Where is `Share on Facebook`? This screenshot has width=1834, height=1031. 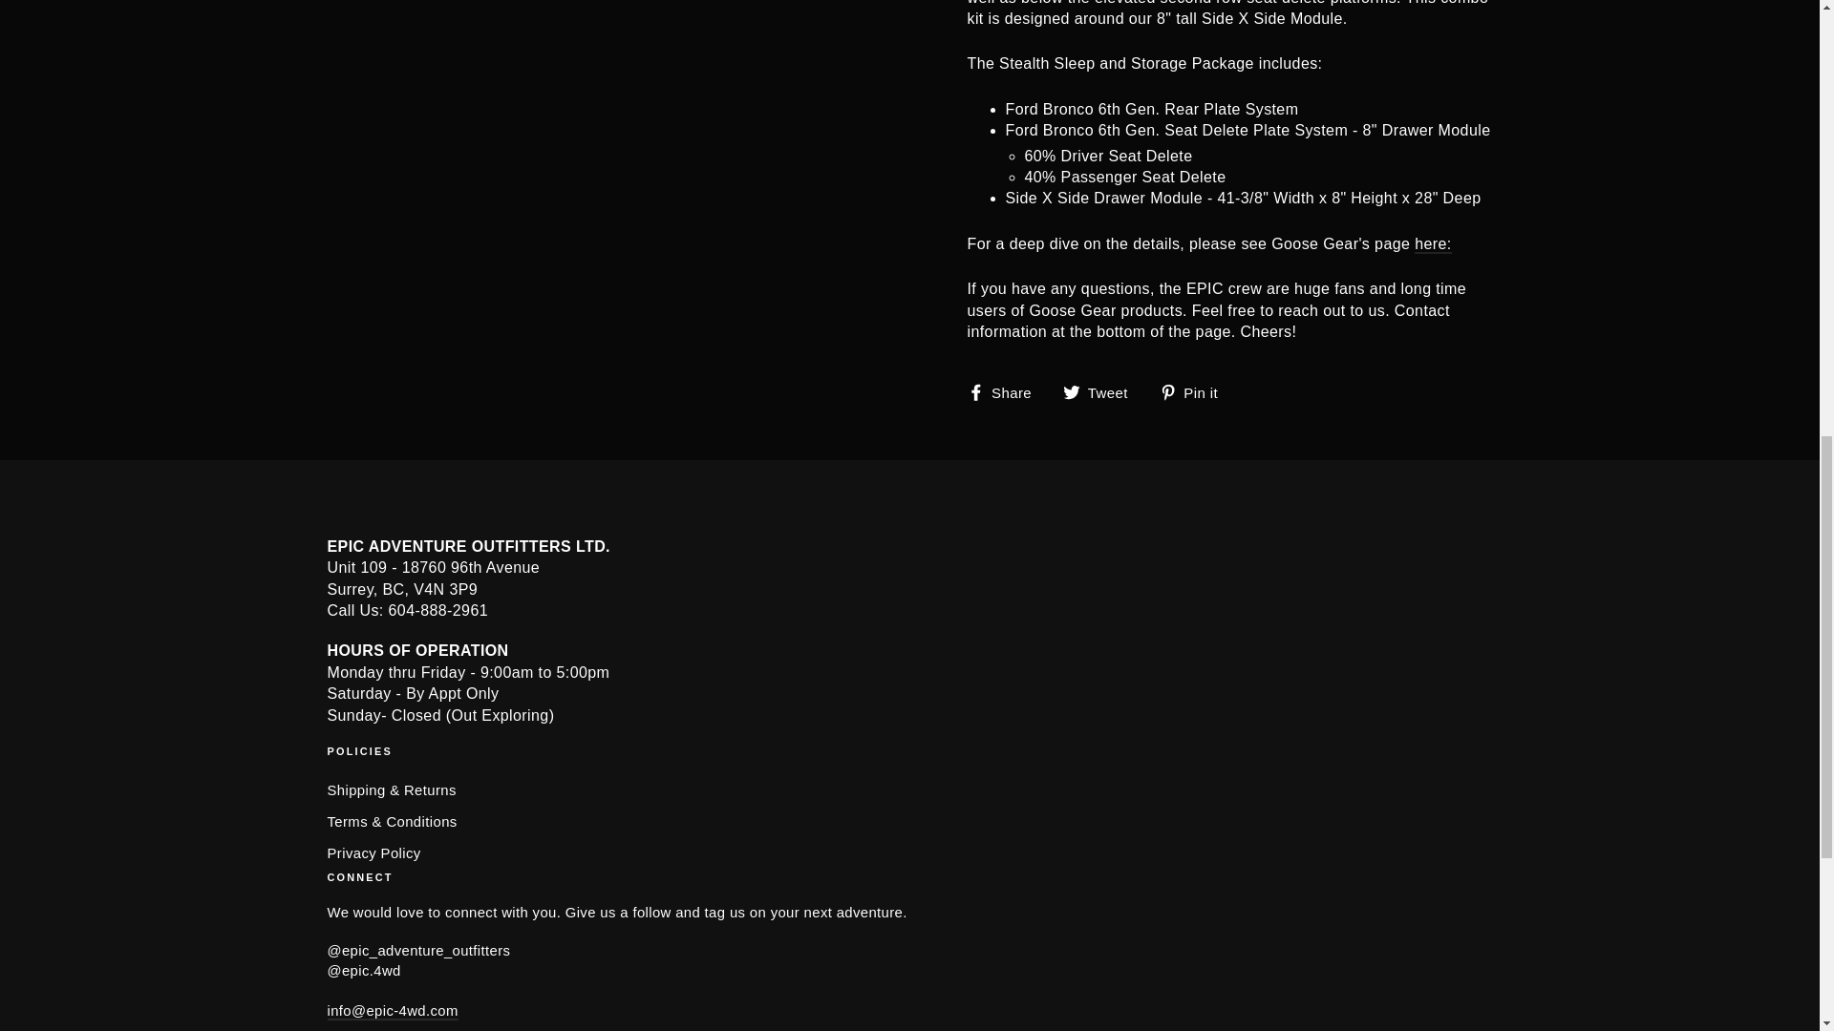 Share on Facebook is located at coordinates (1005, 391).